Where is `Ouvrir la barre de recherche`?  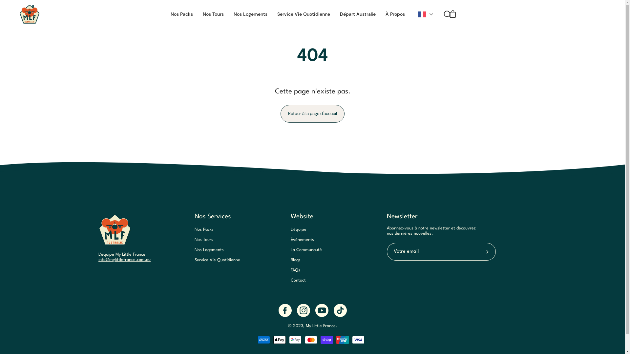 Ouvrir la barre de recherche is located at coordinates (440, 14).